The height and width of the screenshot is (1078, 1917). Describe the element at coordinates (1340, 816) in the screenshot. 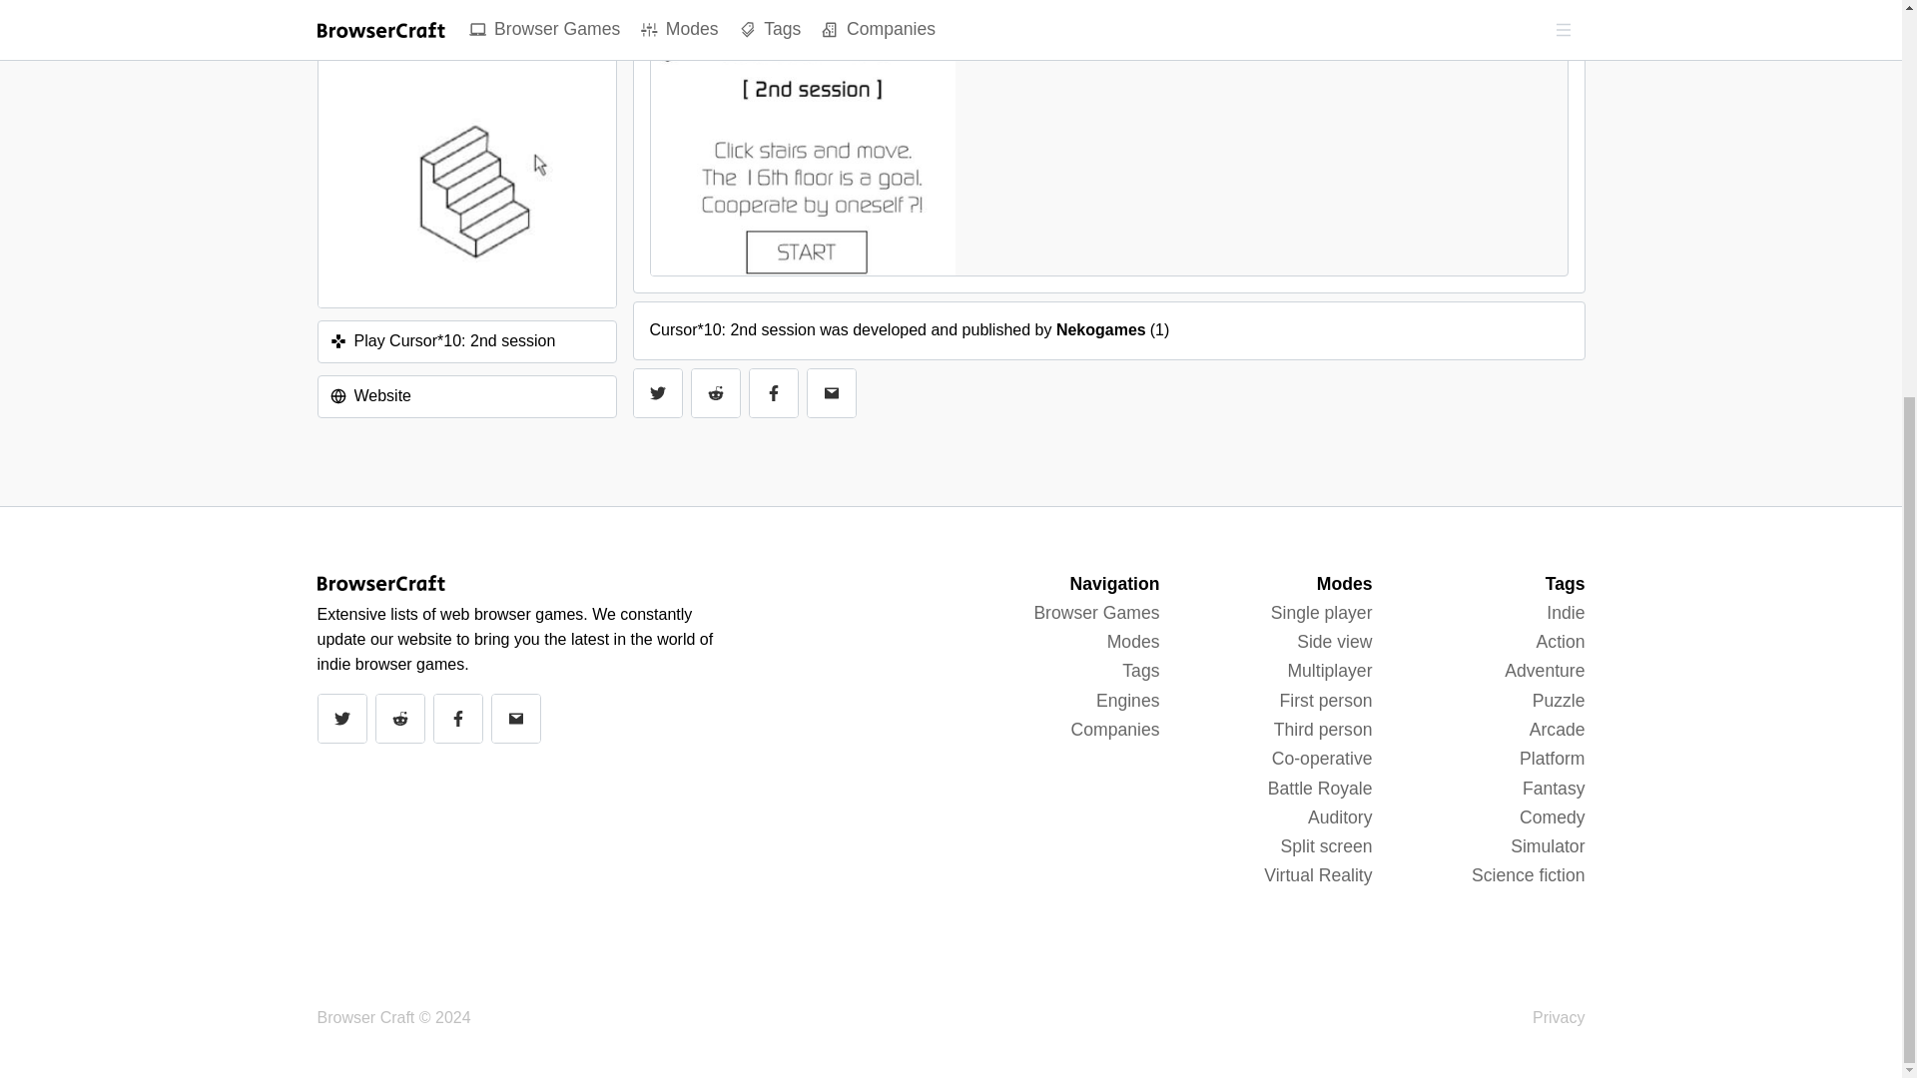

I see `Auditory` at that location.